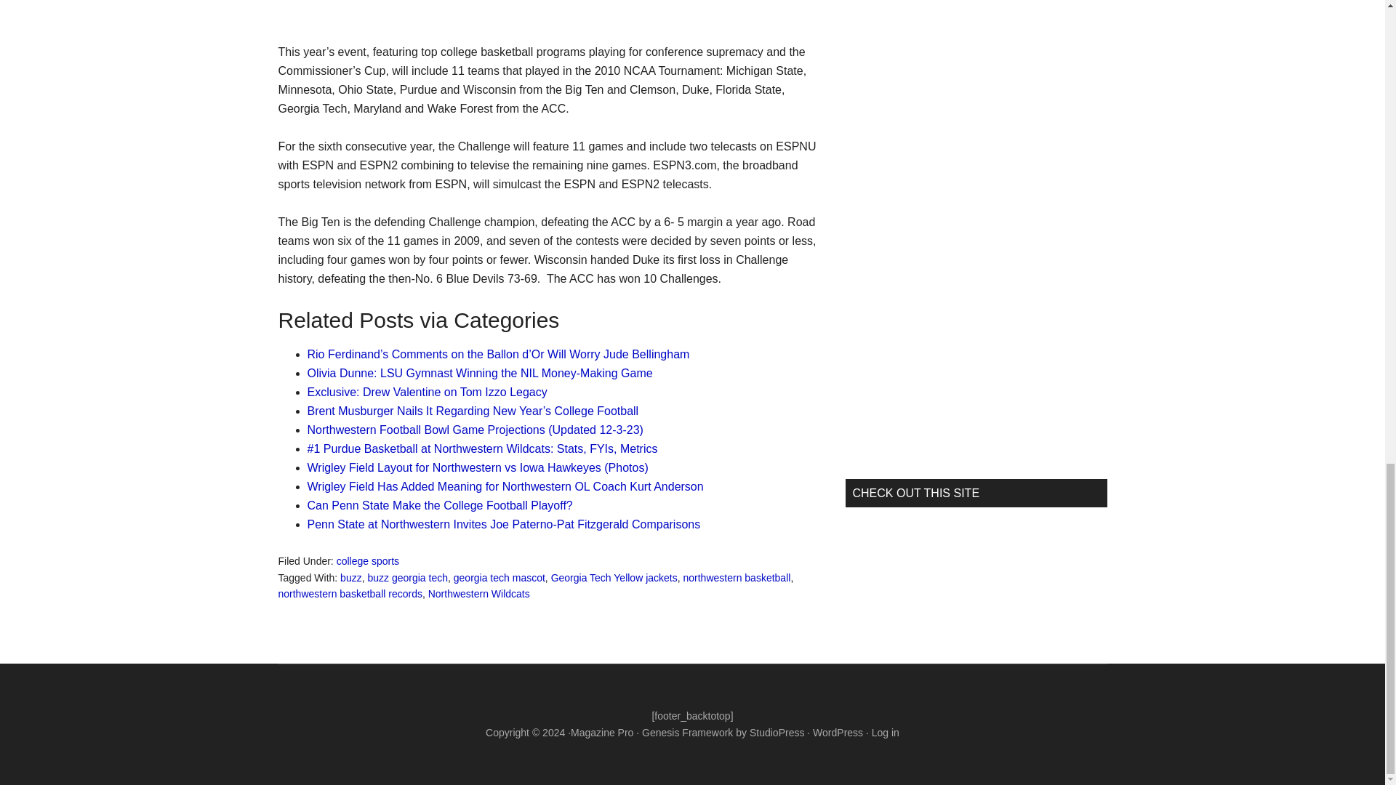 This screenshot has width=1396, height=785. Describe the element at coordinates (427, 392) in the screenshot. I see `Exclusive: Drew Valentine on Tom Izzo Legacy` at that location.